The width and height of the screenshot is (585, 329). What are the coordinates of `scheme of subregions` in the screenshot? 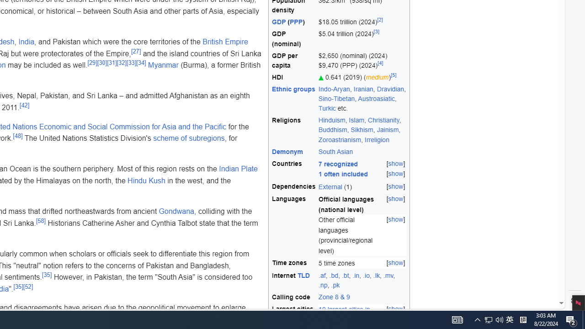 It's located at (189, 138).